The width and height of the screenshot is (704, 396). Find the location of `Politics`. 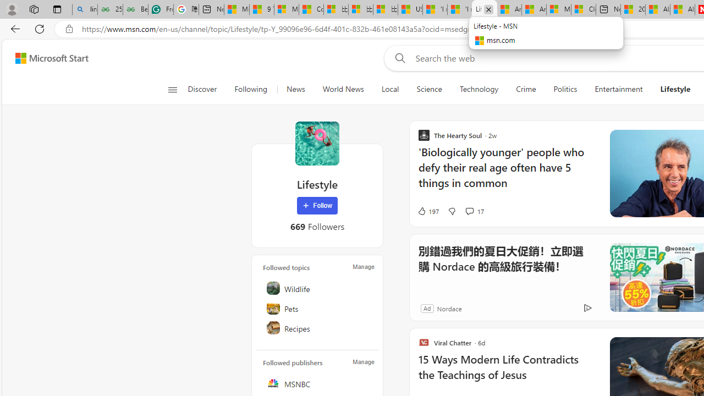

Politics is located at coordinates (565, 89).